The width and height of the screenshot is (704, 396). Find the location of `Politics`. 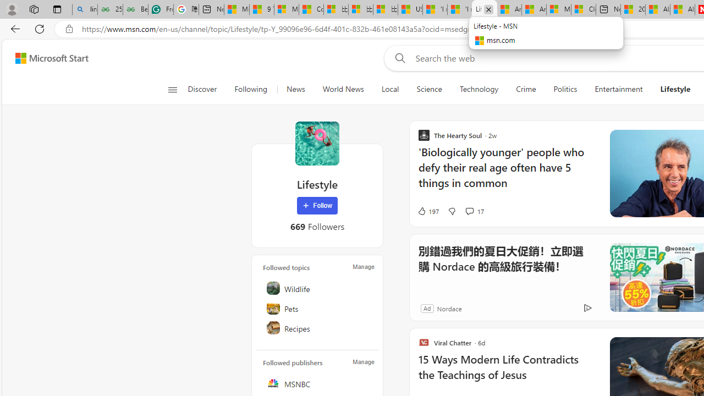

Politics is located at coordinates (565, 89).